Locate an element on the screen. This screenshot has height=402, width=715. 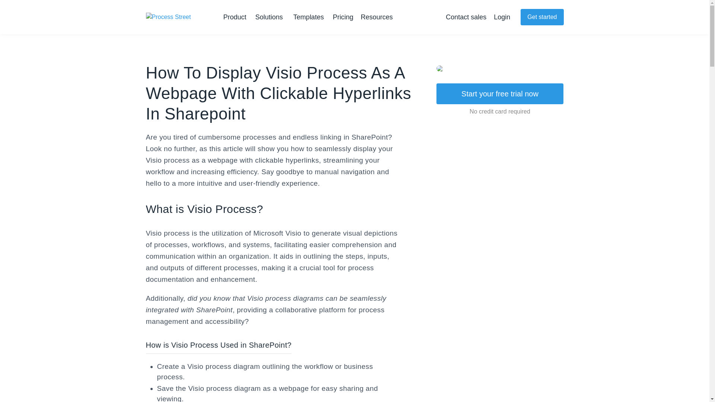
Process Street is located at coordinates (176, 17).